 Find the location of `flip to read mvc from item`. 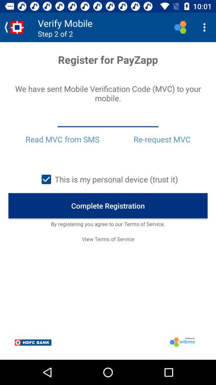

flip to read mvc from item is located at coordinates (62, 139).